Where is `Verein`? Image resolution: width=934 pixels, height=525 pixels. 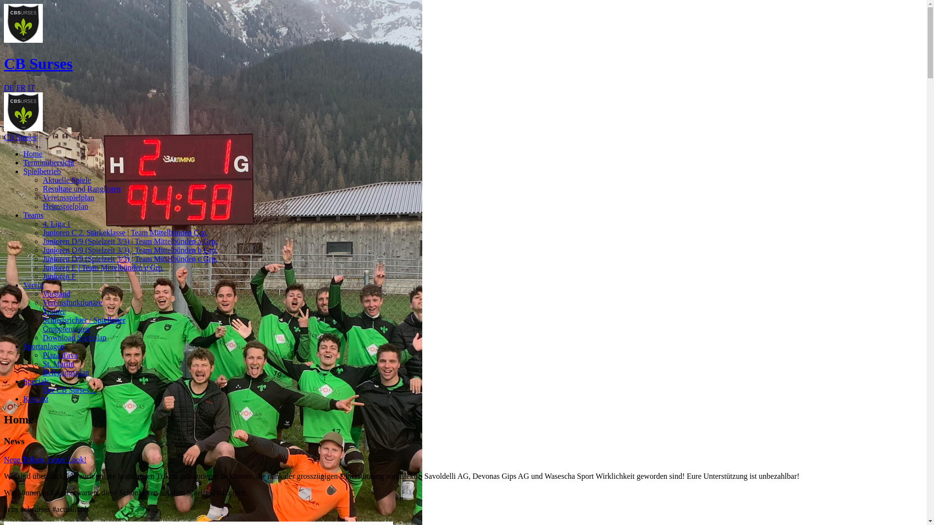
Verein is located at coordinates (34, 285).